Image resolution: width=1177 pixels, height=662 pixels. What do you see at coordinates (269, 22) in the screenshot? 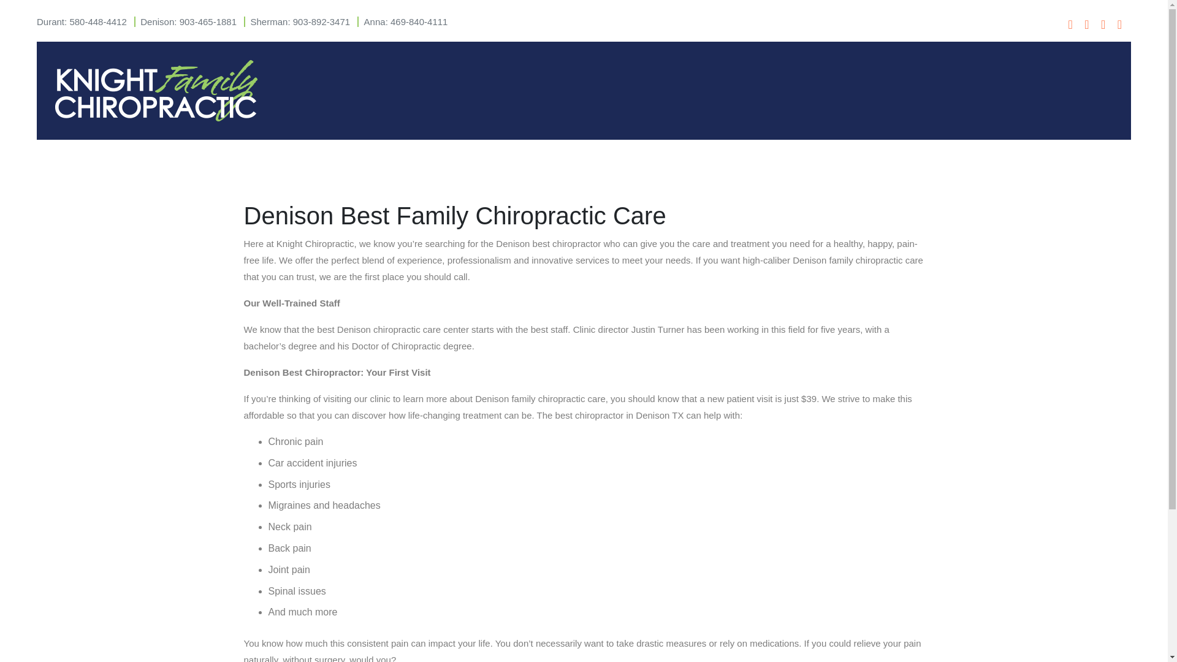
I see `Sherman` at bounding box center [269, 22].